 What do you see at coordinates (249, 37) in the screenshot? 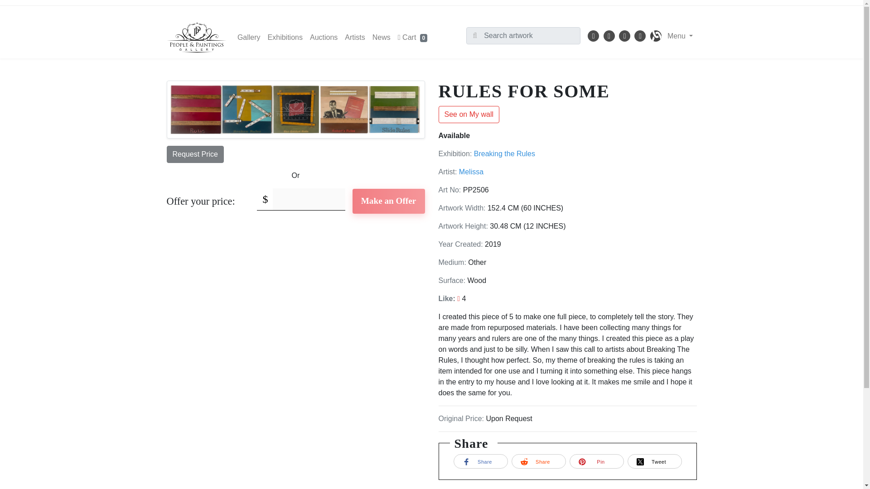
I see `Gallery` at bounding box center [249, 37].